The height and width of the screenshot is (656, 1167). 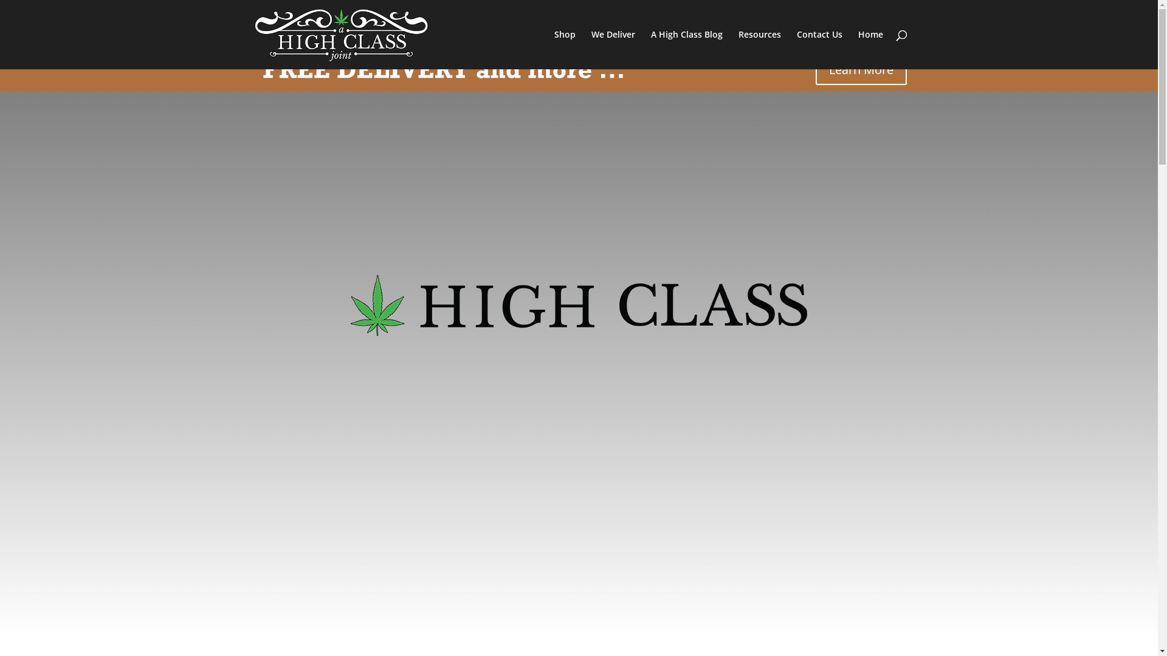 What do you see at coordinates (579, 306) in the screenshot?
I see `Short_Logo_1` at bounding box center [579, 306].